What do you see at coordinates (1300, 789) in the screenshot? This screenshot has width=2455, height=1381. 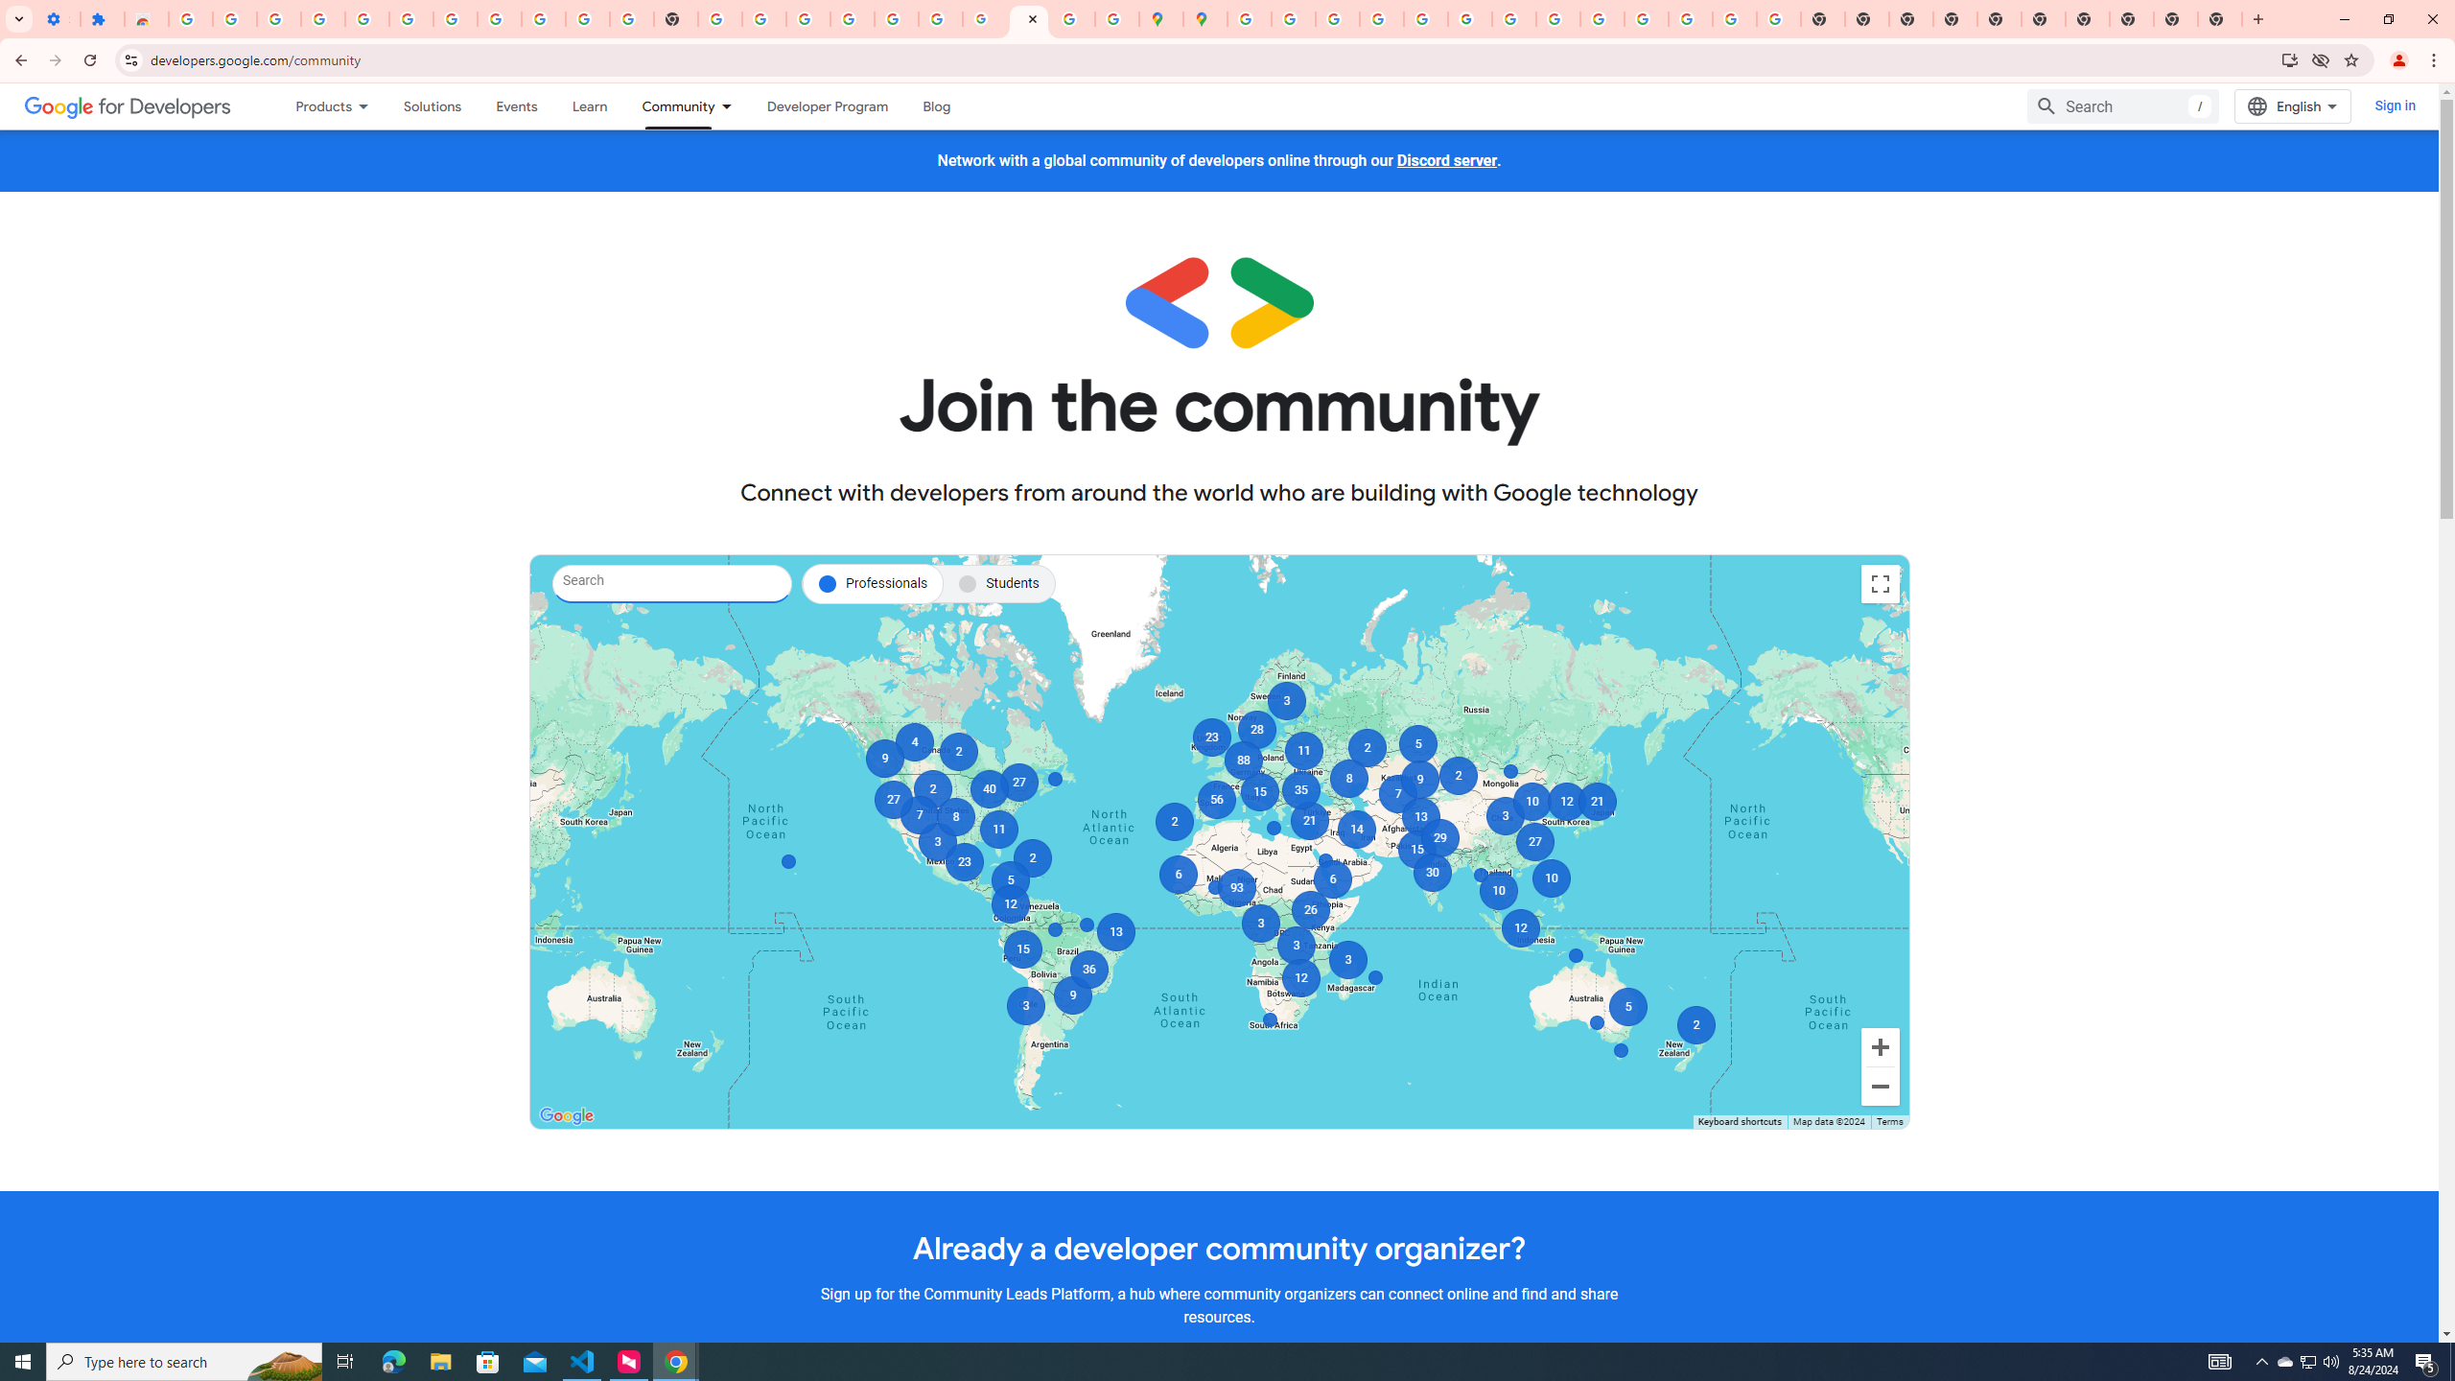 I see `35` at bounding box center [1300, 789].